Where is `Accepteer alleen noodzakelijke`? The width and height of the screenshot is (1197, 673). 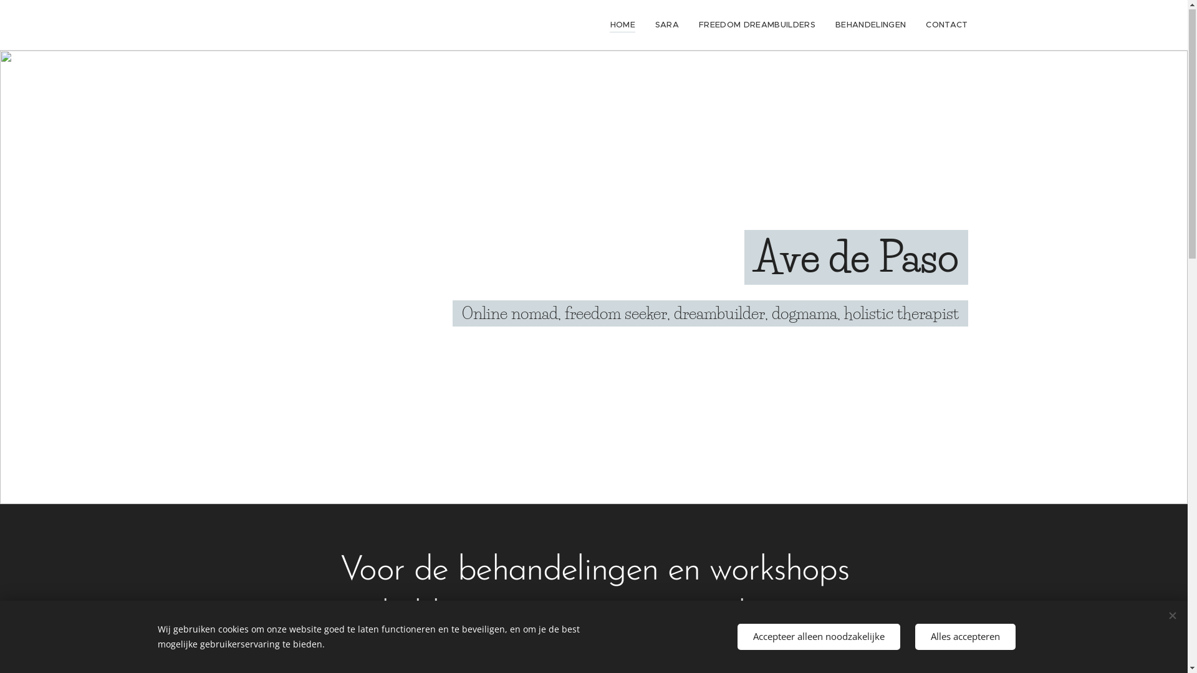
Accepteer alleen noodzakelijke is located at coordinates (818, 637).